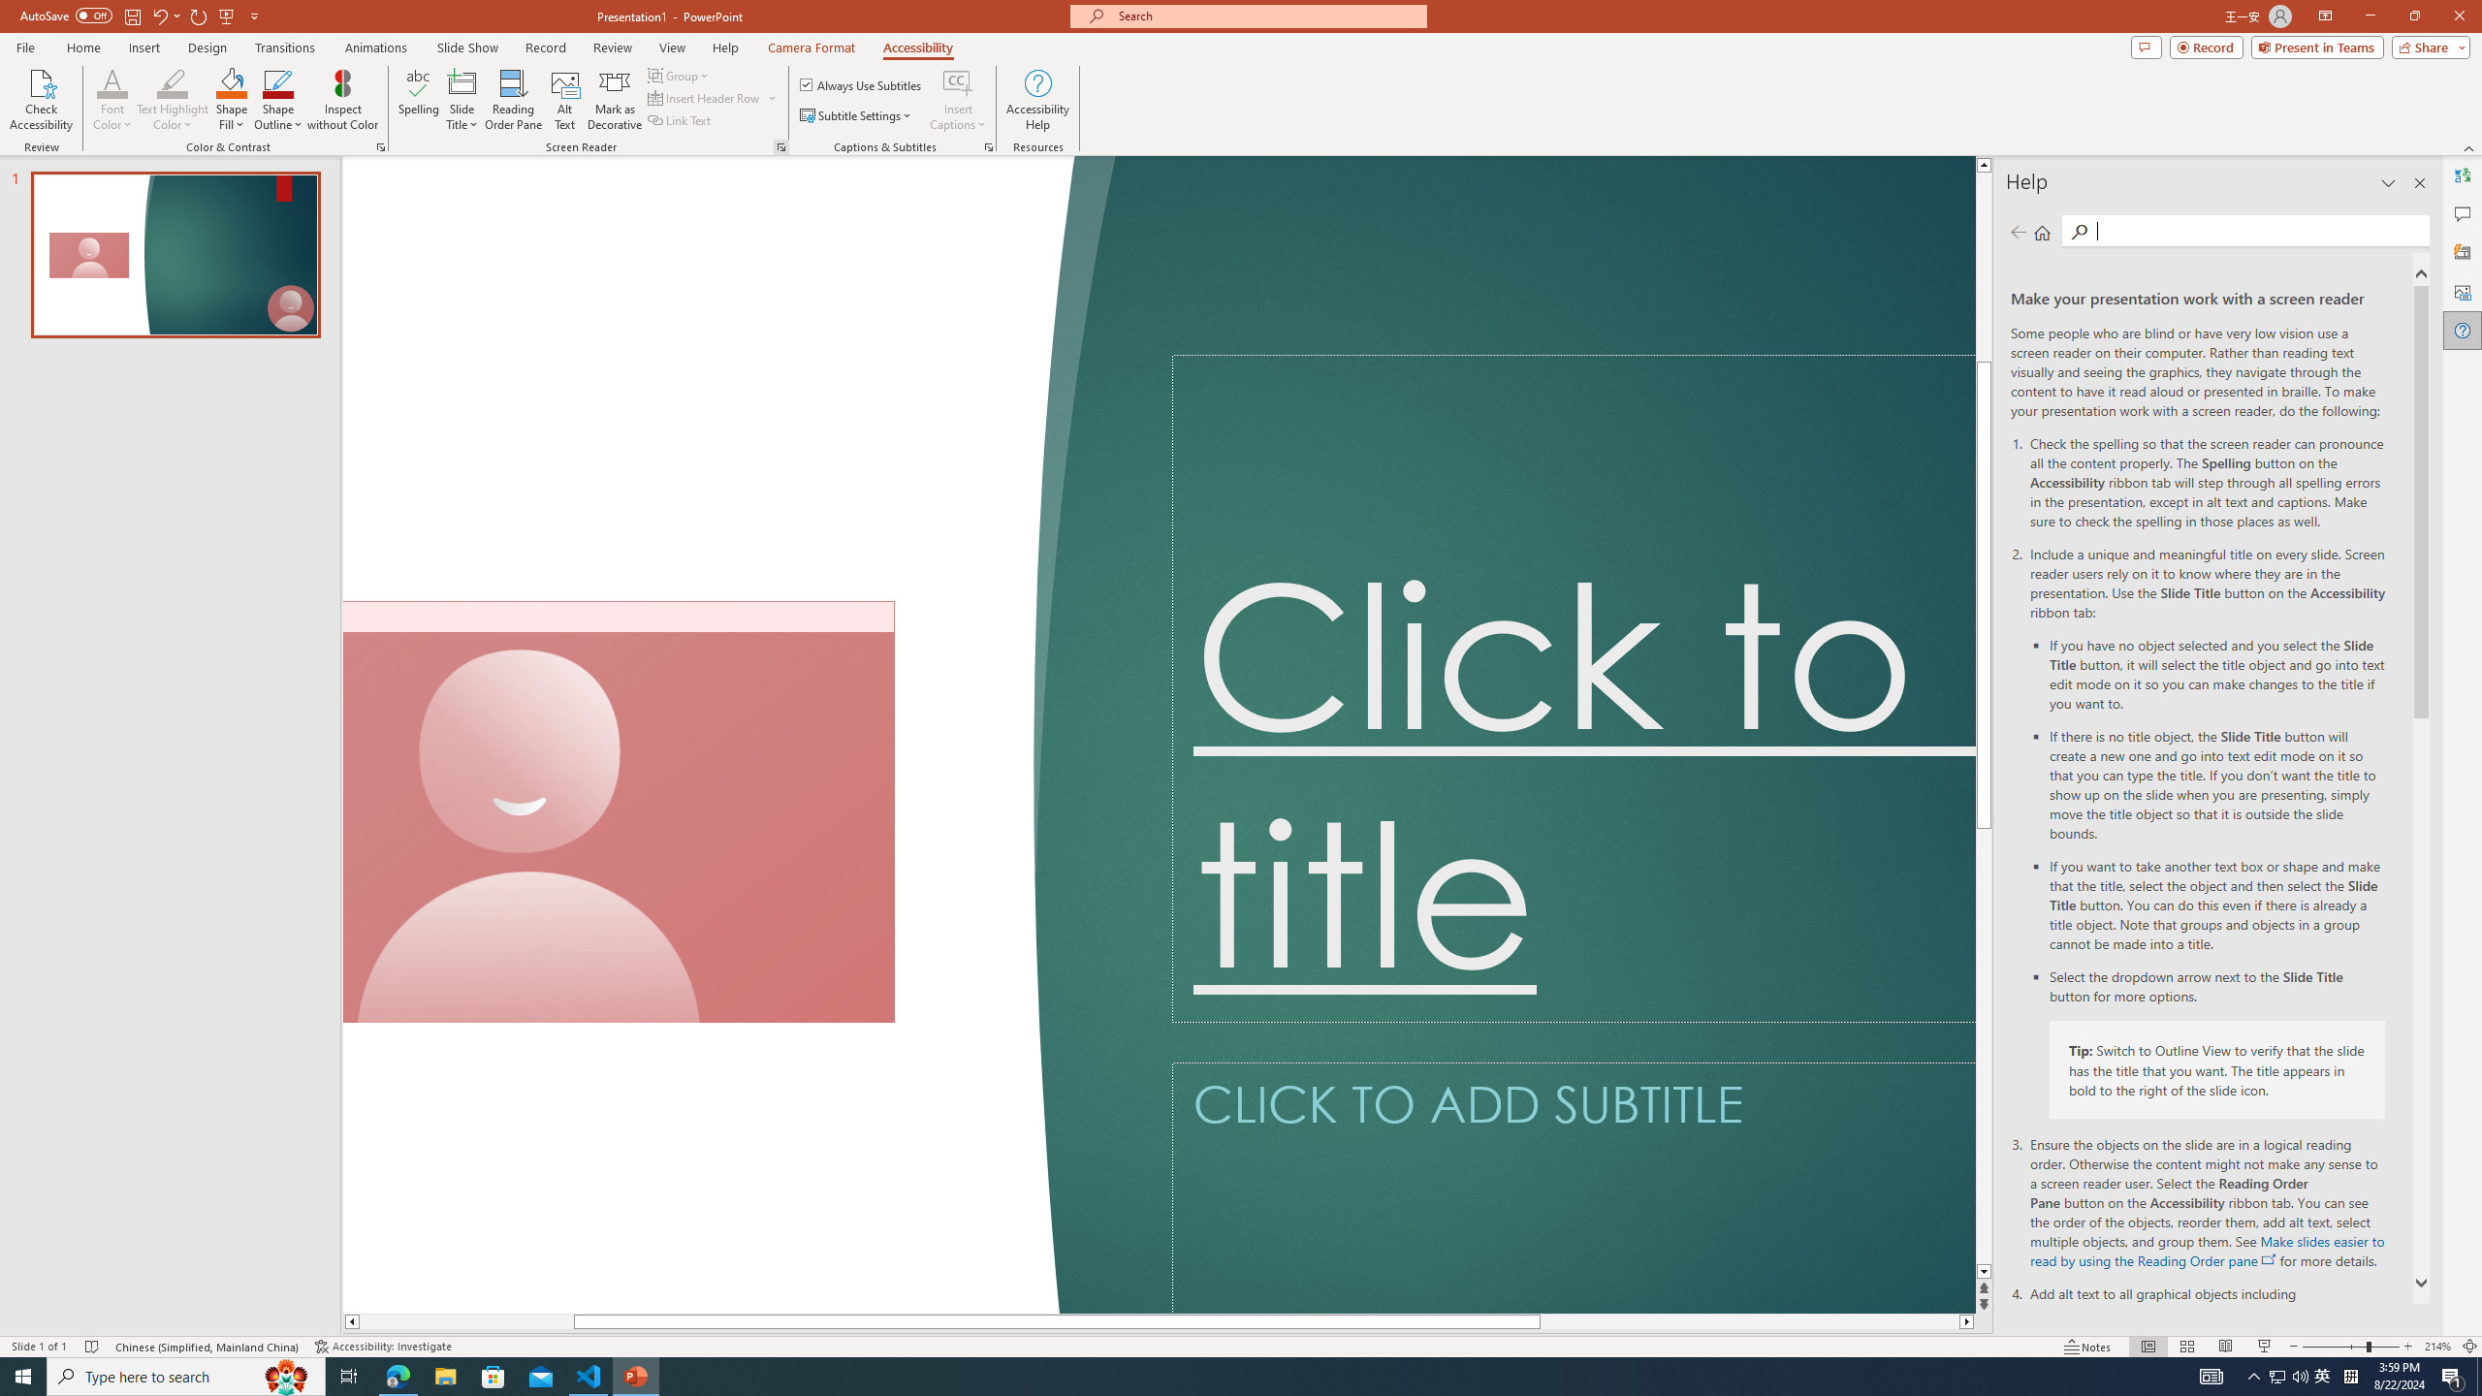 The height and width of the screenshot is (1396, 2482). What do you see at coordinates (1573, 1188) in the screenshot?
I see `Subtitle TextBox` at bounding box center [1573, 1188].